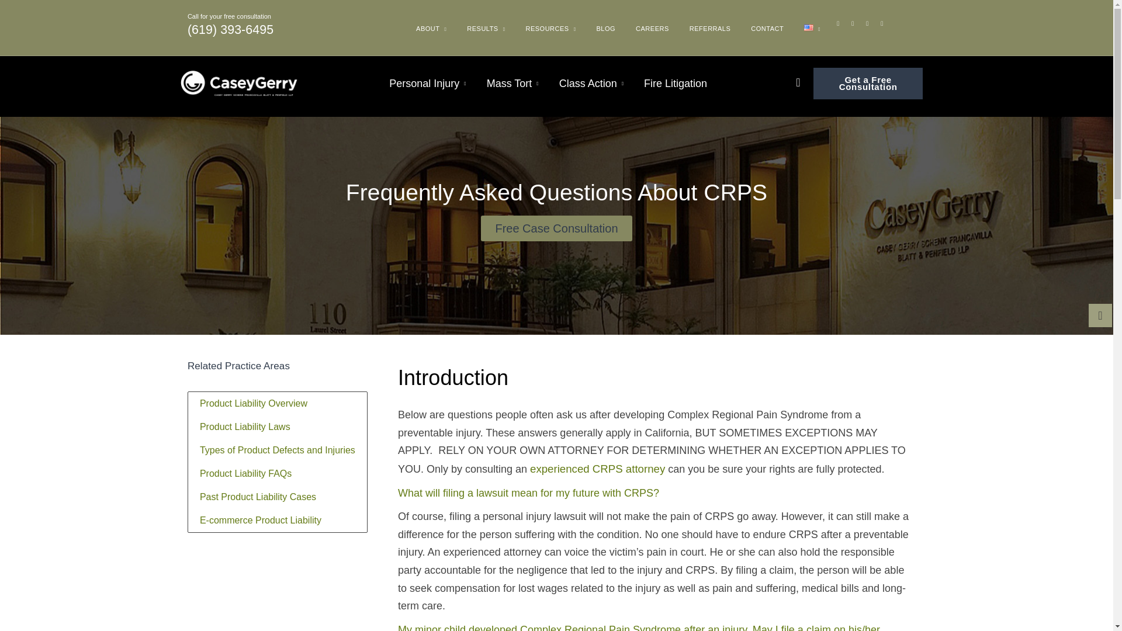 This screenshot has height=631, width=1122. I want to click on RESOURCES, so click(550, 32).